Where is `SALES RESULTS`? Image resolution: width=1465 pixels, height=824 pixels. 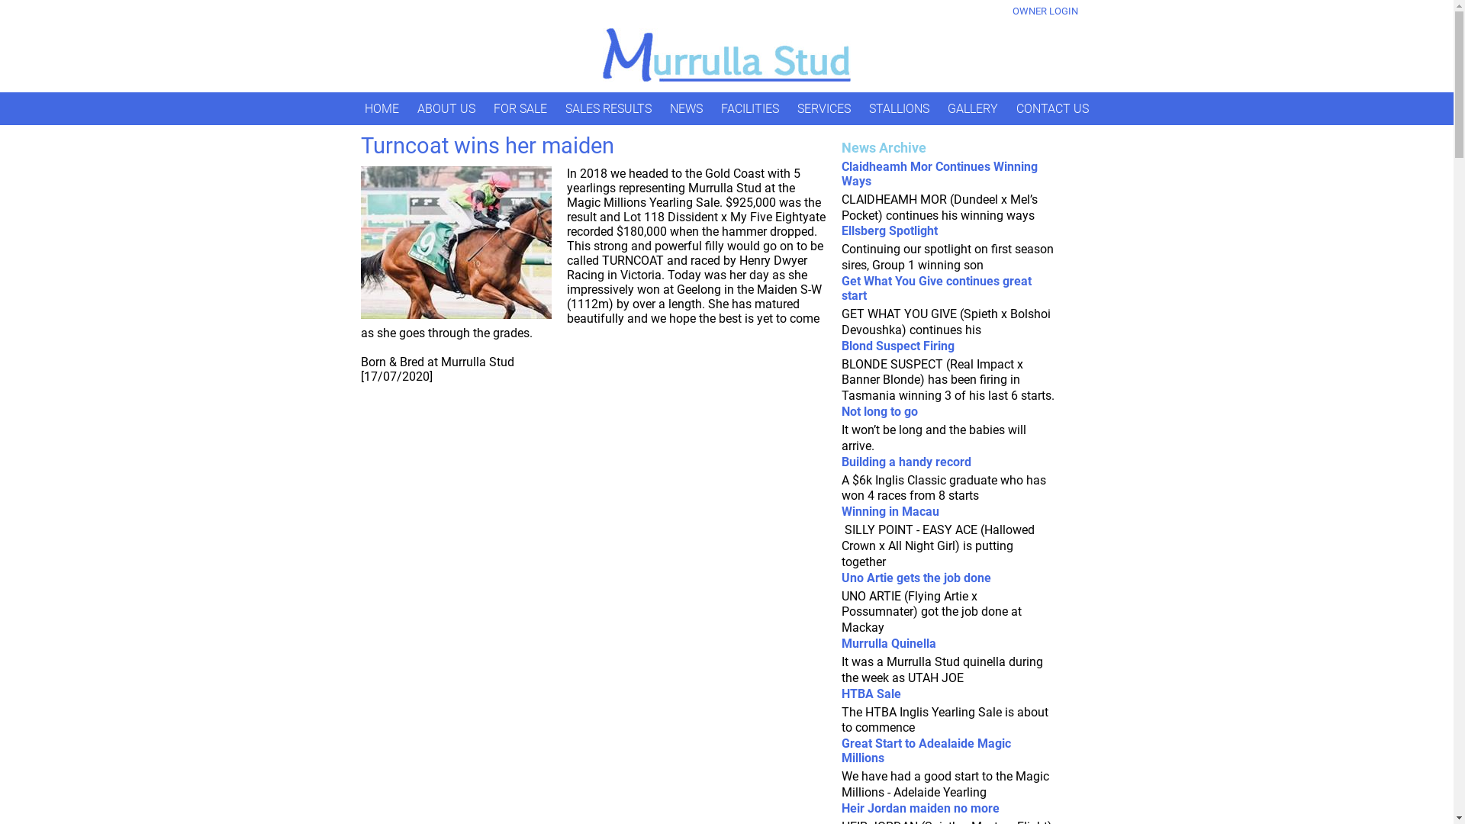 SALES RESULTS is located at coordinates (612, 108).